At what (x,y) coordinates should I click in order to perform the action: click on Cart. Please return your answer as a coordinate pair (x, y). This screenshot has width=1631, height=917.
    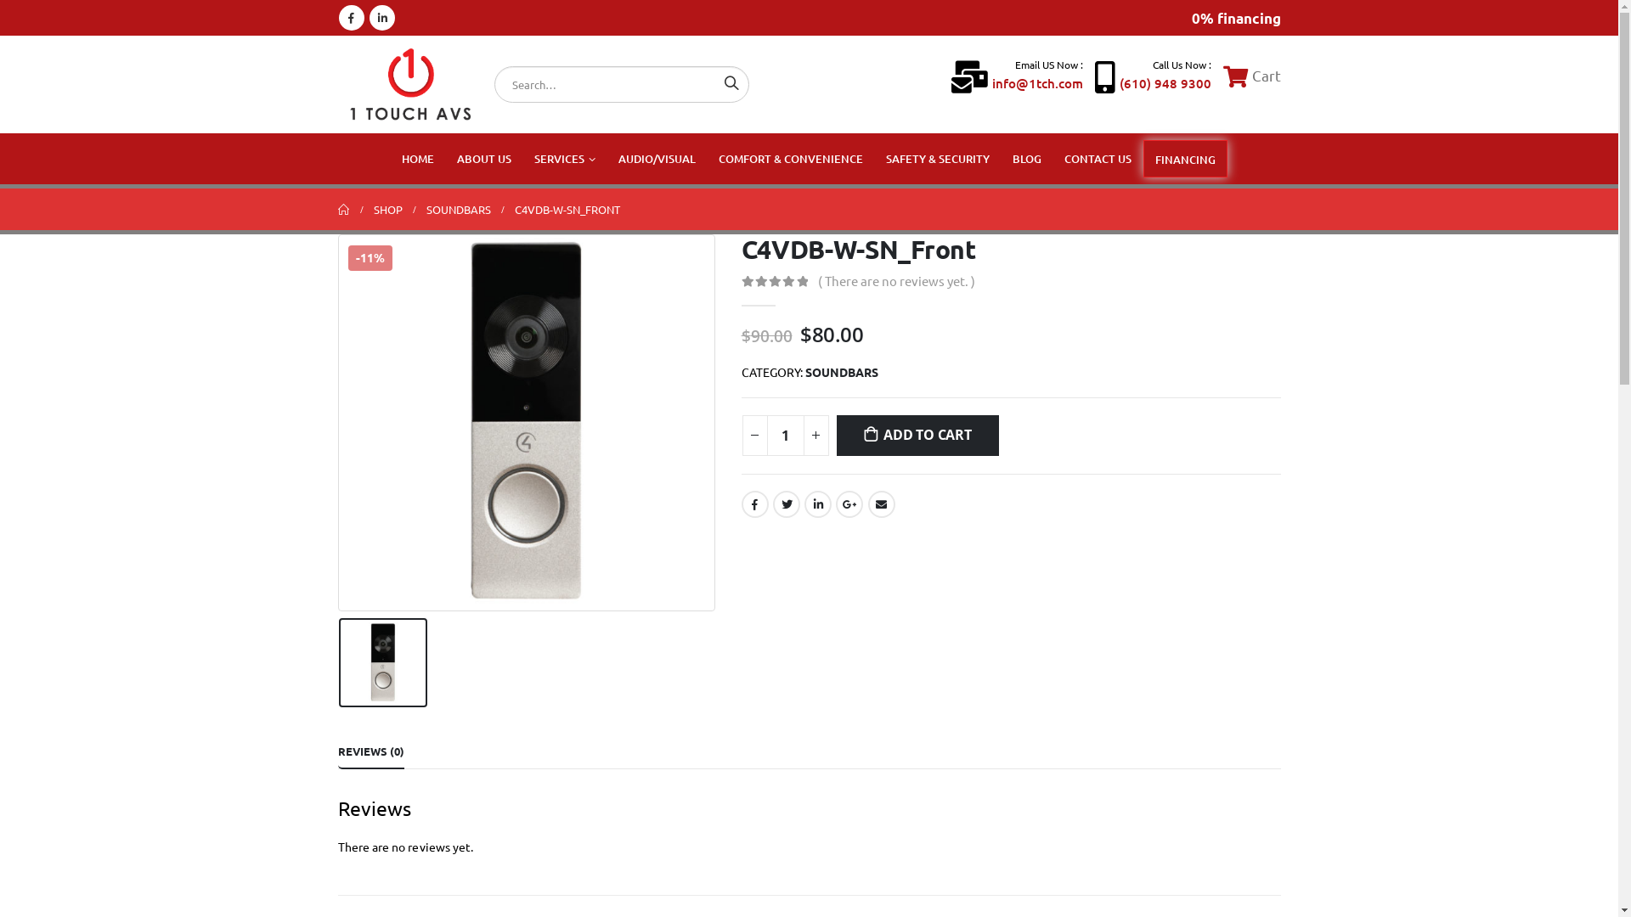
    Looking at the image, I should click on (1252, 76).